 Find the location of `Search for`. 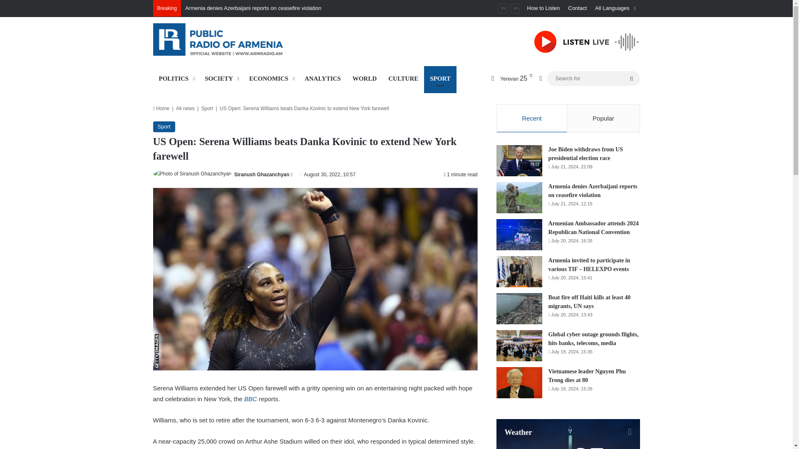

Search for is located at coordinates (631, 78).